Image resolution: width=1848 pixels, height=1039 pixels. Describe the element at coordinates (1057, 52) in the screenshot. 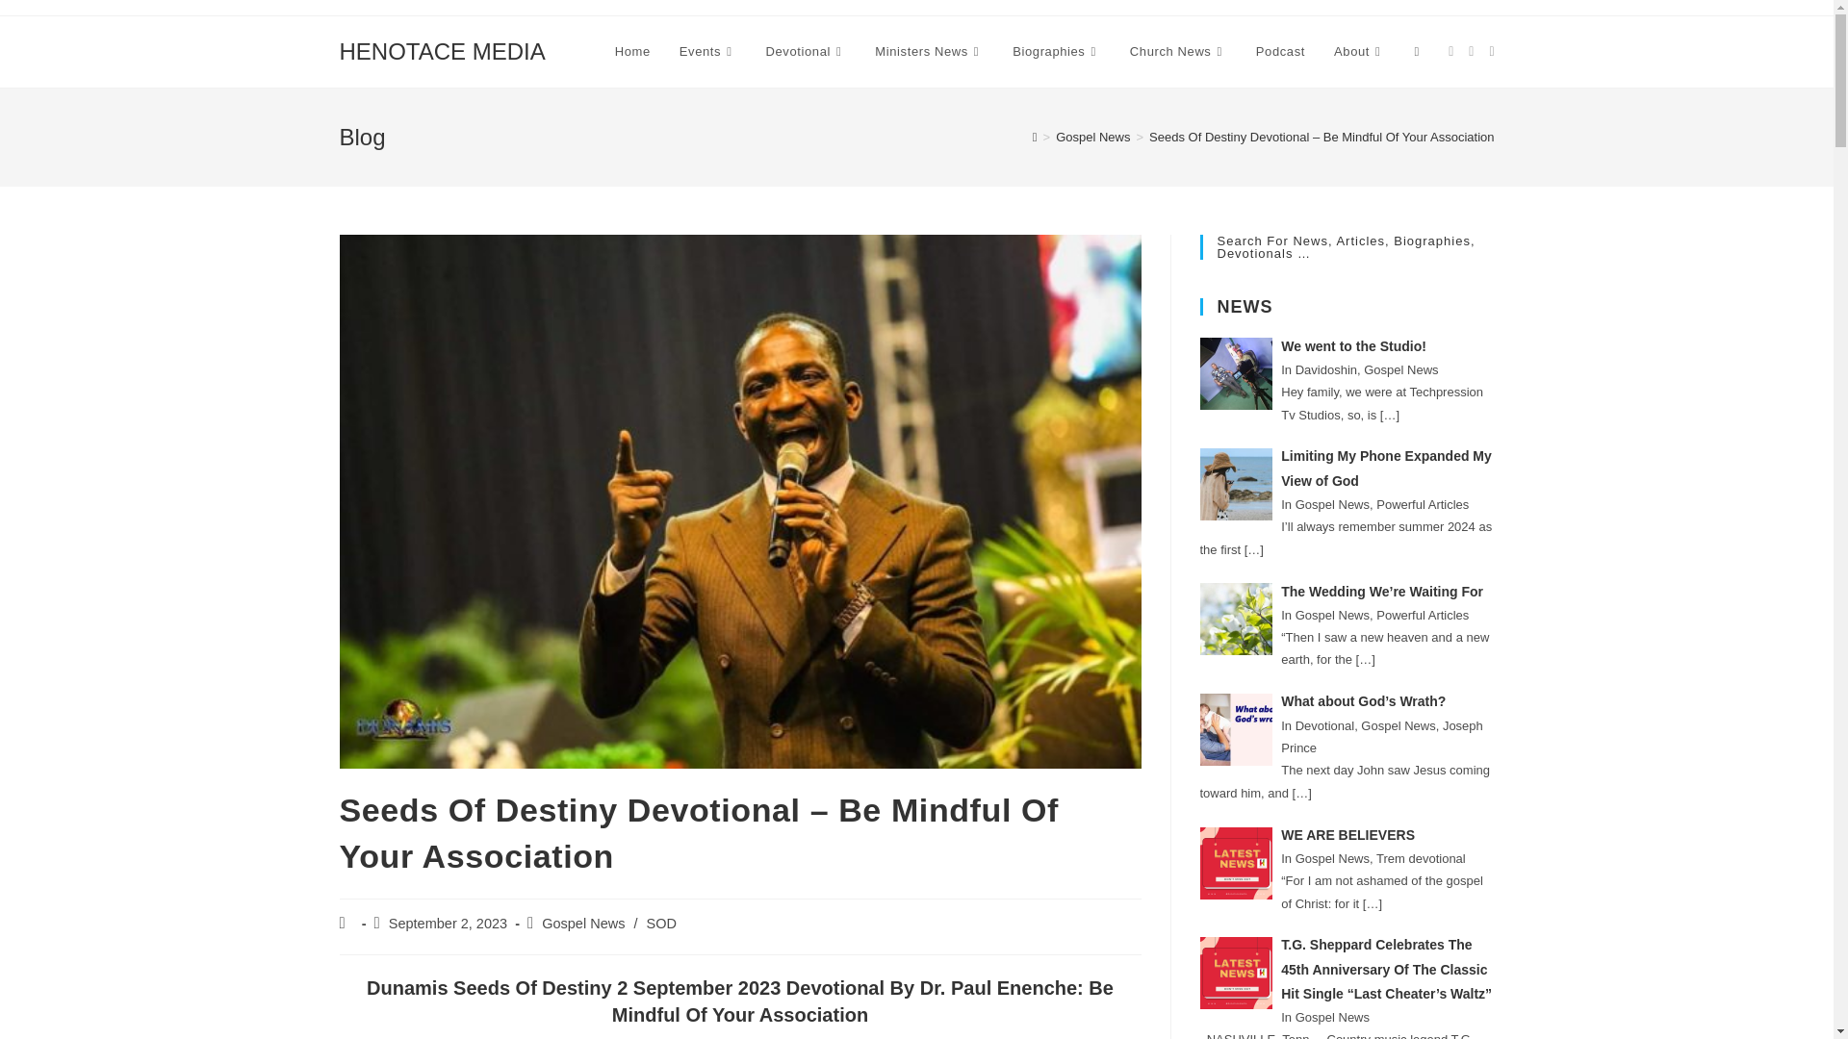

I see `Biographies` at that location.